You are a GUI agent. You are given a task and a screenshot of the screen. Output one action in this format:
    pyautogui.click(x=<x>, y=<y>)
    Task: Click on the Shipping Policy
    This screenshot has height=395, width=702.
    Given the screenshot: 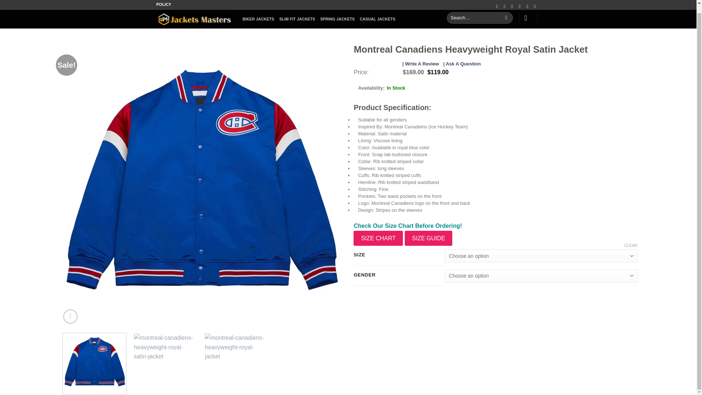 What is the action you would take?
    pyautogui.click(x=472, y=1)
    